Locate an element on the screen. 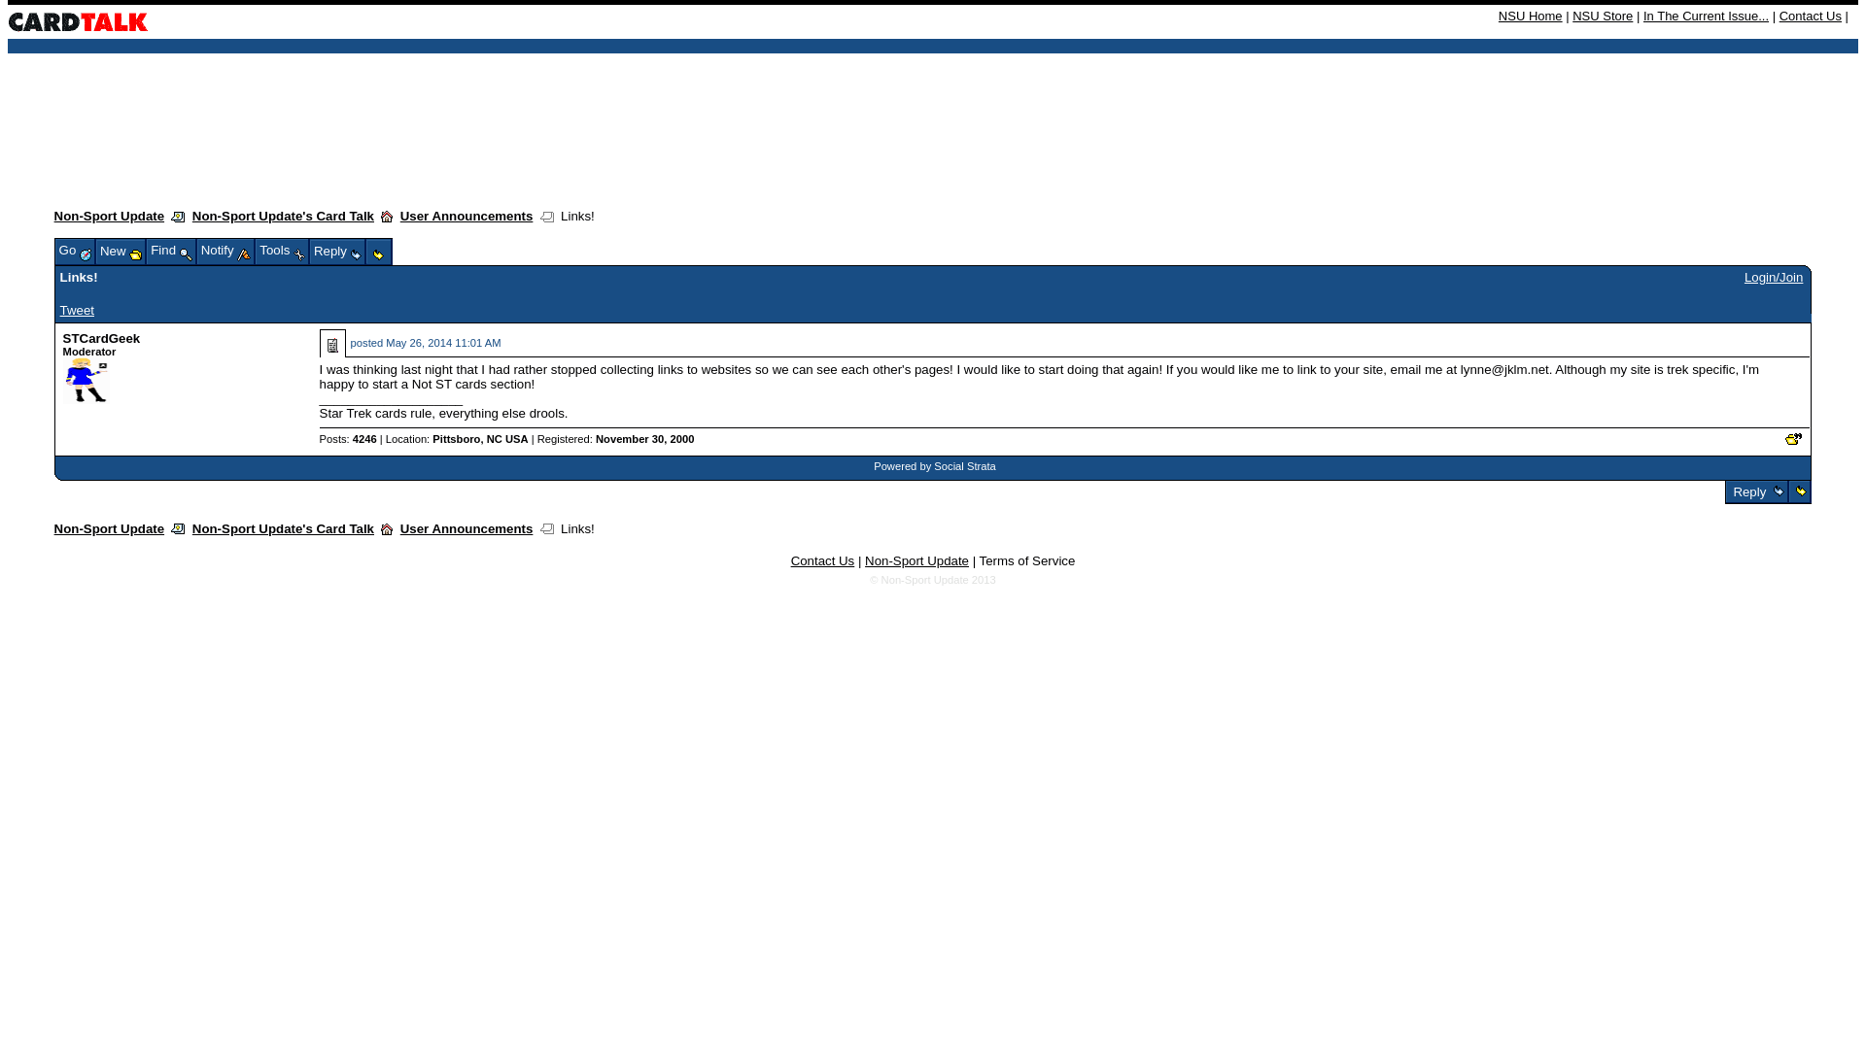 The image size is (1866, 1049). Non-Sport Update's Card Talk is located at coordinates (283, 216).